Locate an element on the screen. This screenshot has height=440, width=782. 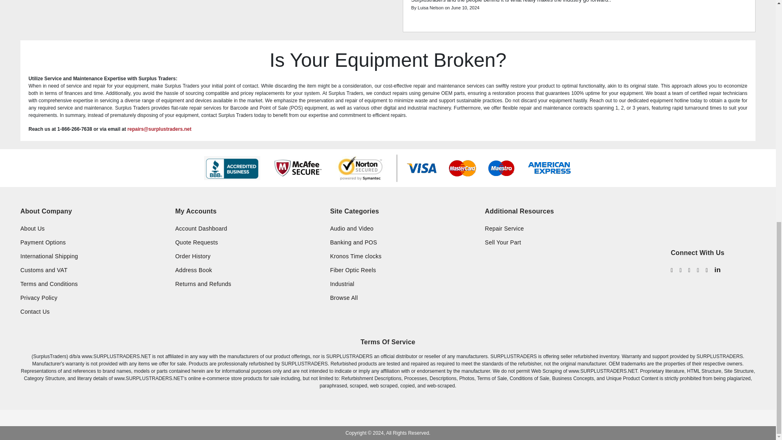
Accredited Business is located at coordinates (231, 168).